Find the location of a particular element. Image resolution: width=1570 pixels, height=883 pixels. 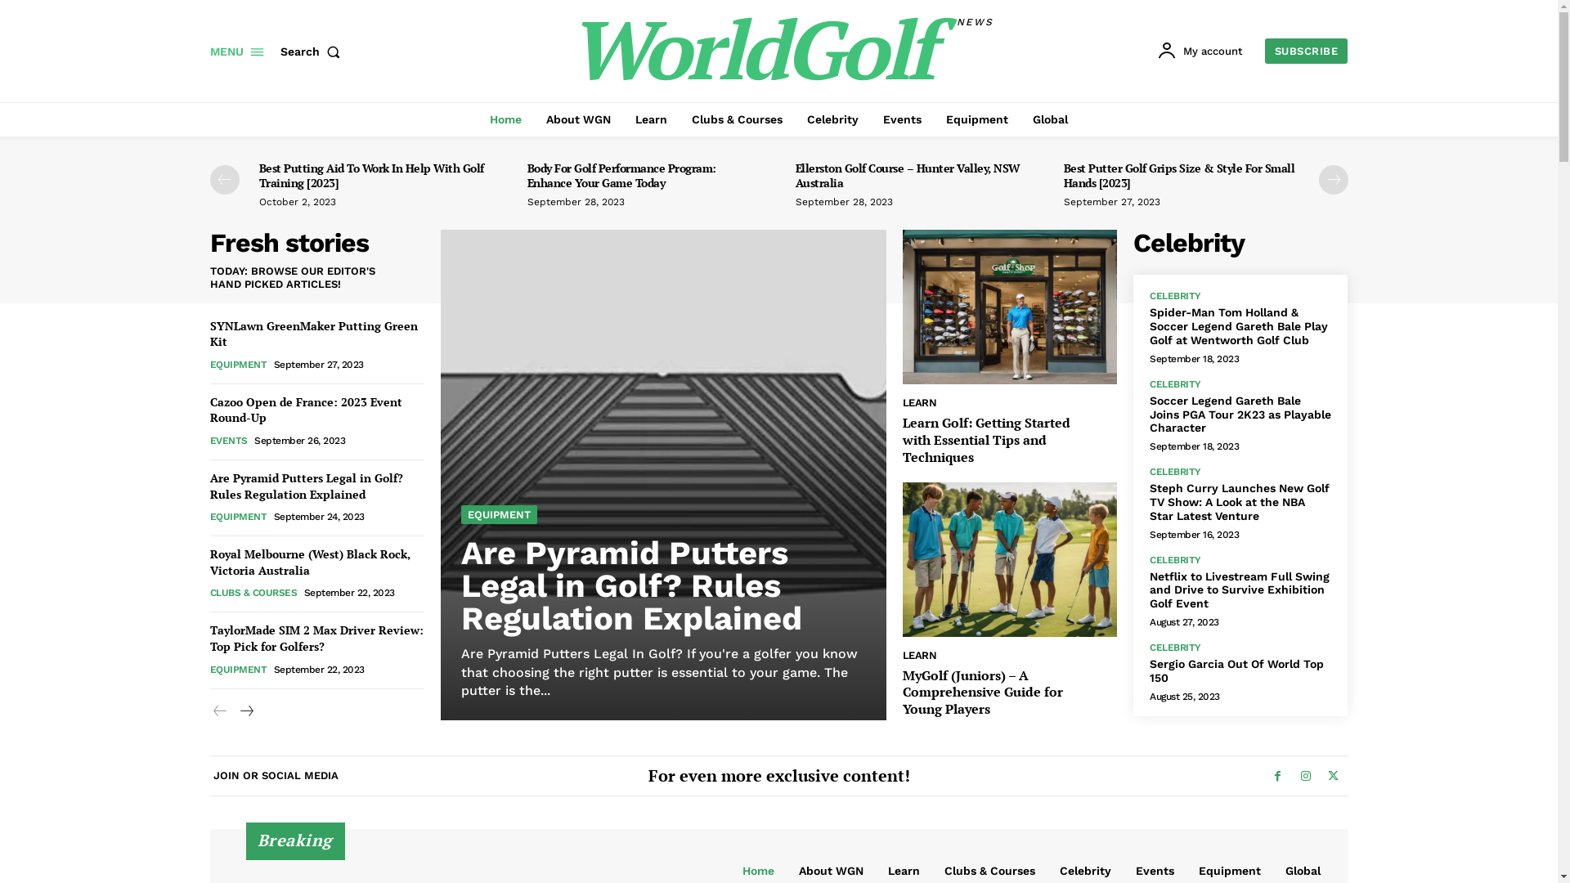

Home is located at coordinates (505, 119).